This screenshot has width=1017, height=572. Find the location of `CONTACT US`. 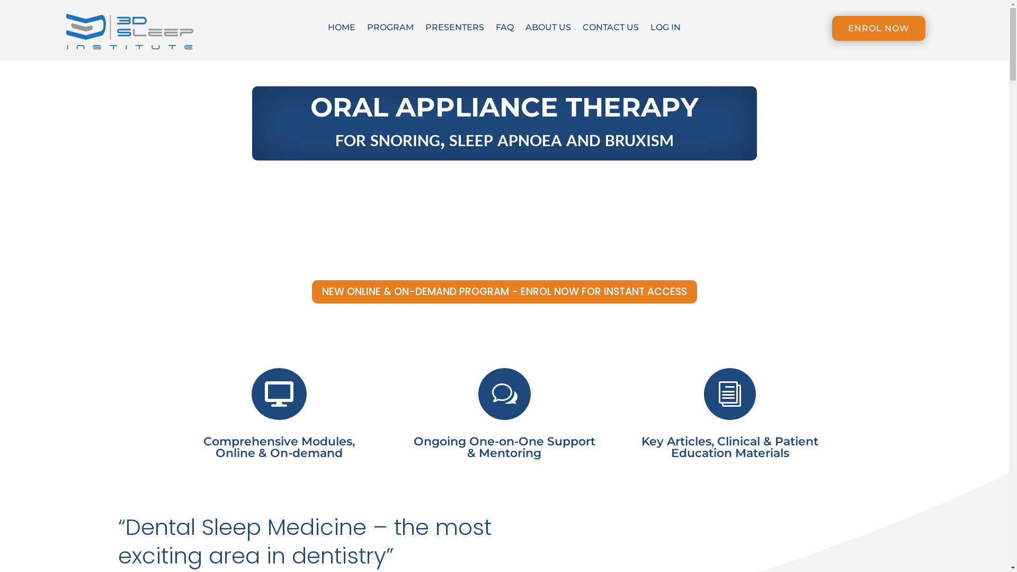

CONTACT US is located at coordinates (611, 30).